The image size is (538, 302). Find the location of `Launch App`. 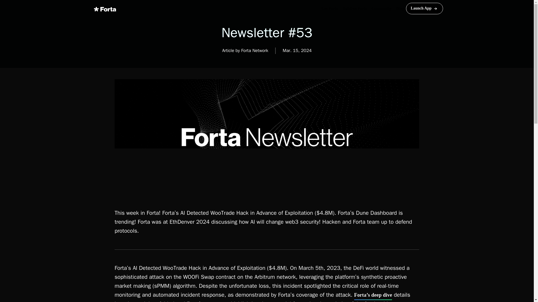

Launch App is located at coordinates (424, 8).